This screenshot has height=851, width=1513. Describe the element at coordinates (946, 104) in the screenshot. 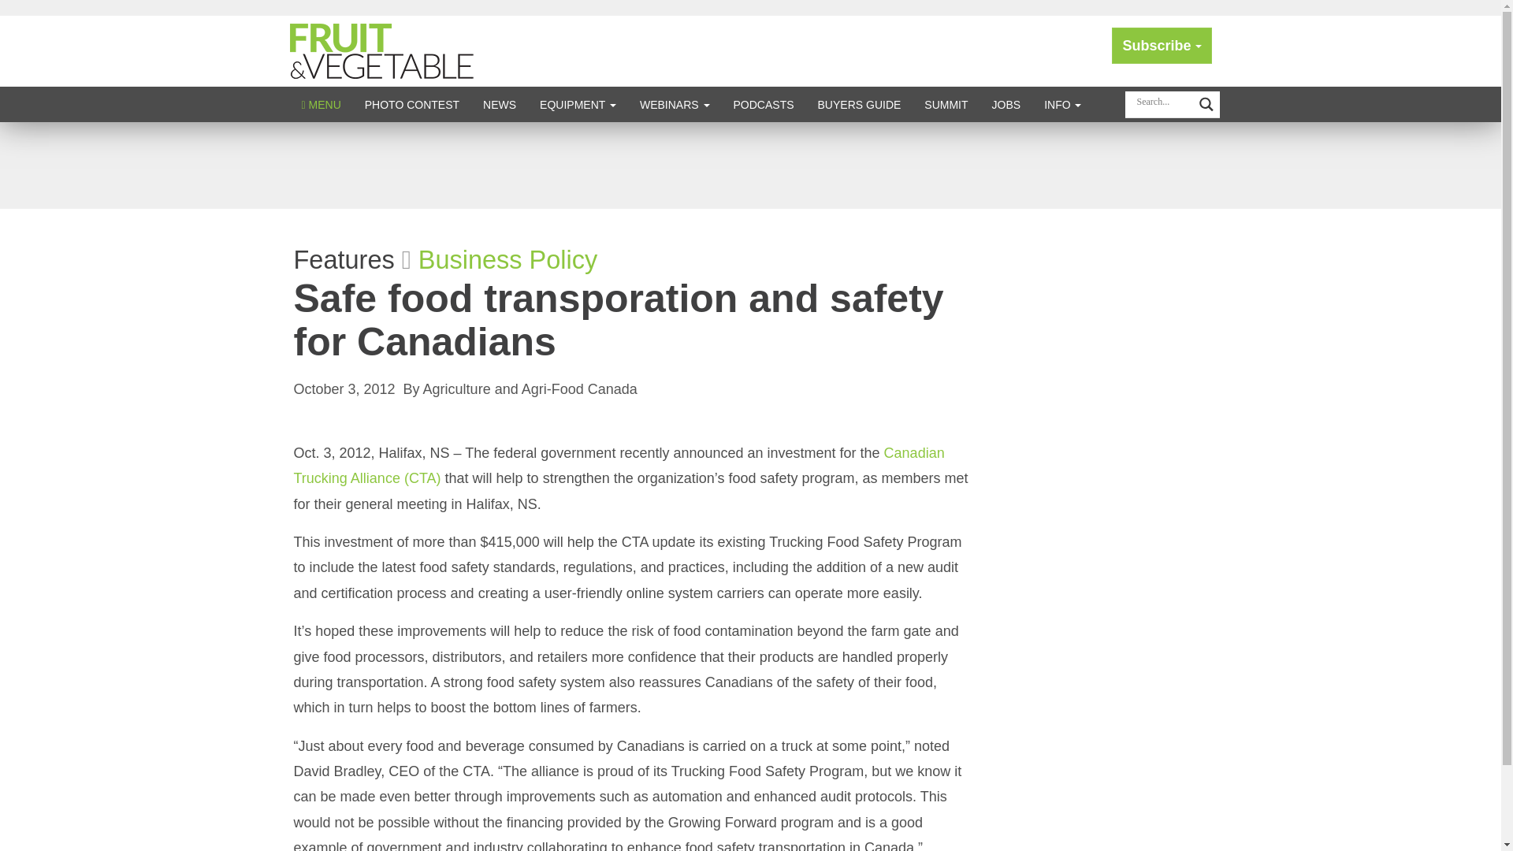

I see `SUMMIT` at that location.